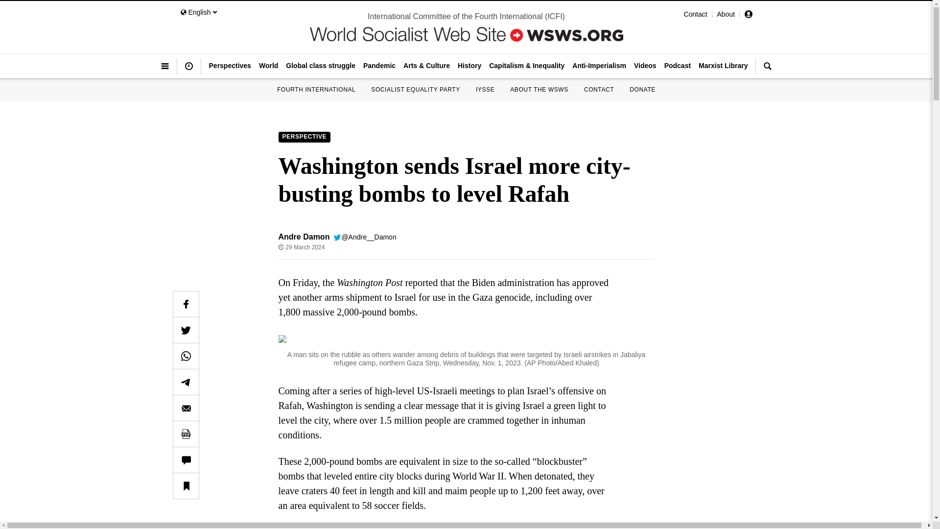 The height and width of the screenshot is (529, 940). Describe the element at coordinates (642, 90) in the screenshot. I see `DONATE` at that location.